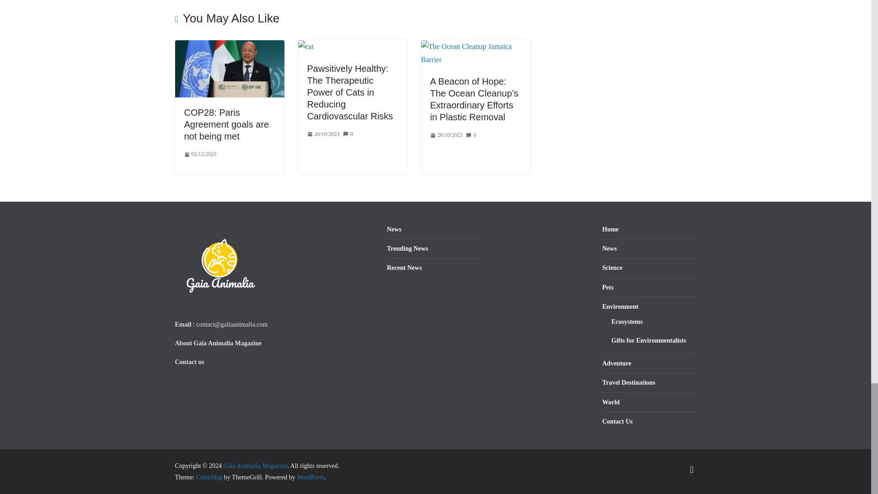 The width and height of the screenshot is (878, 494). What do you see at coordinates (199, 155) in the screenshot?
I see `3h31` at bounding box center [199, 155].